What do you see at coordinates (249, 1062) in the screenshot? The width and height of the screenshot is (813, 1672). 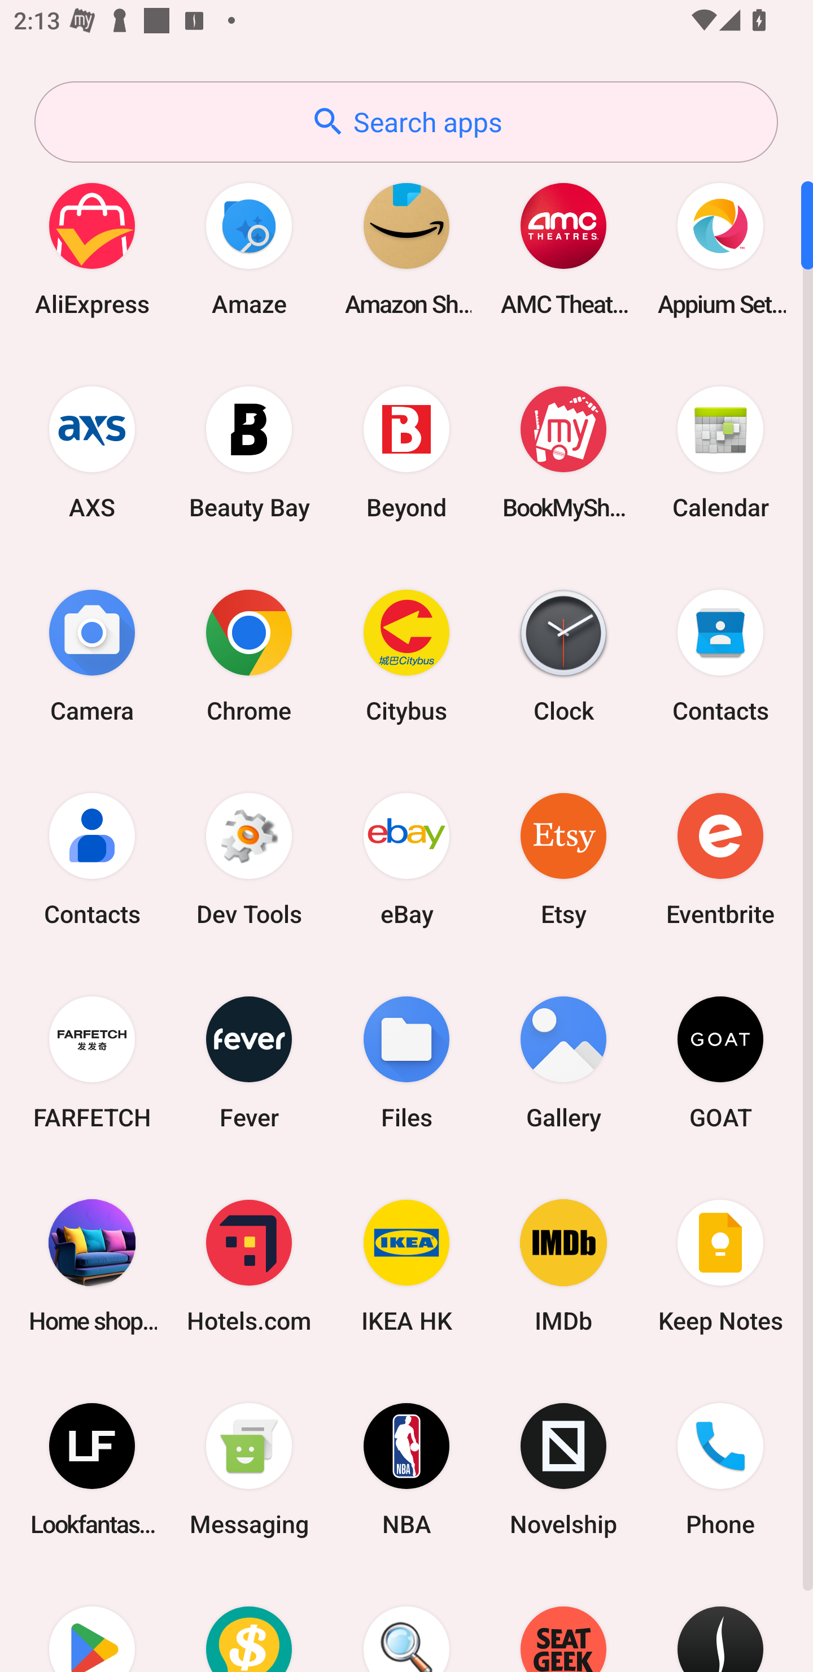 I see `Fever` at bounding box center [249, 1062].